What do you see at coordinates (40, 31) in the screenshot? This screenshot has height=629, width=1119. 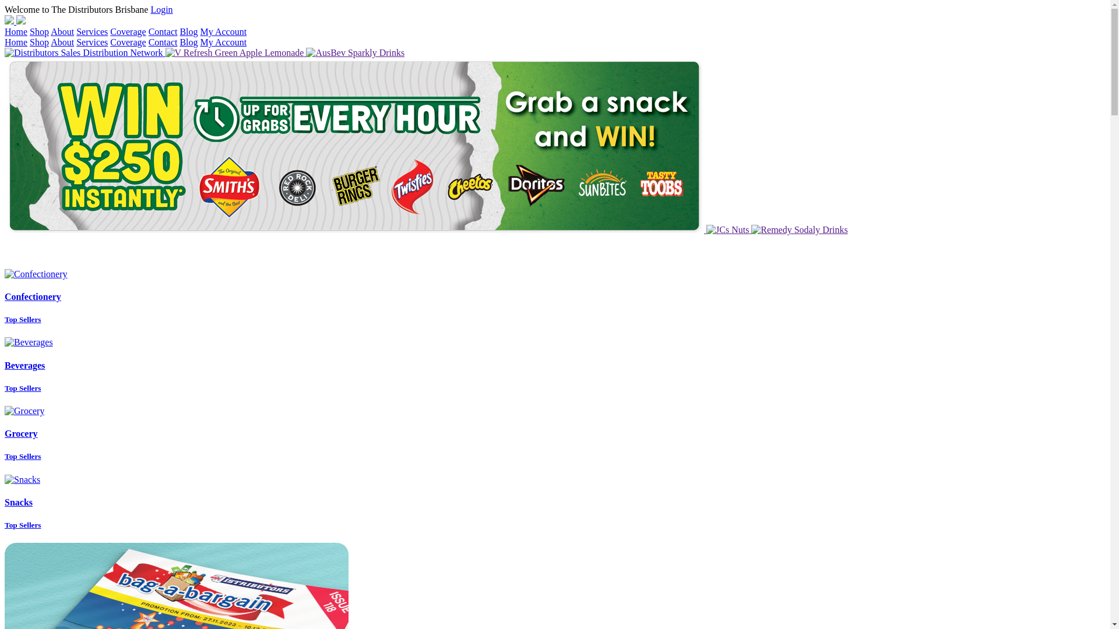 I see `Shop` at bounding box center [40, 31].